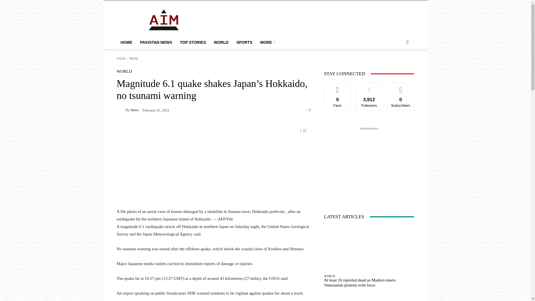  Describe the element at coordinates (268, 42) in the screenshot. I see `MORE` at that location.